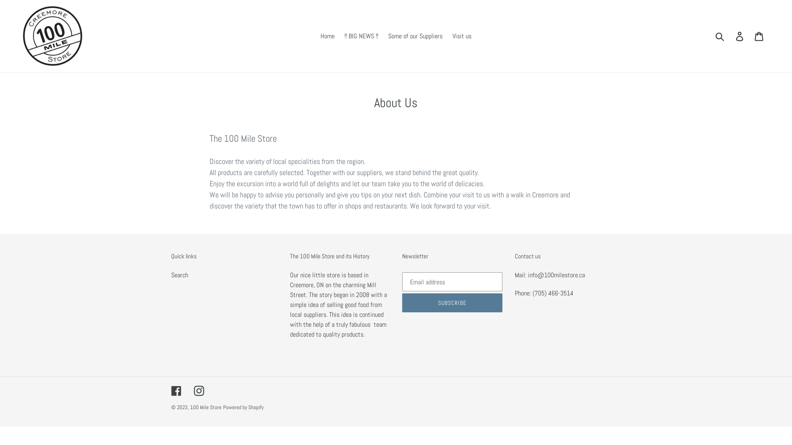 Image resolution: width=792 pixels, height=445 pixels. I want to click on Home, so click(328, 36).